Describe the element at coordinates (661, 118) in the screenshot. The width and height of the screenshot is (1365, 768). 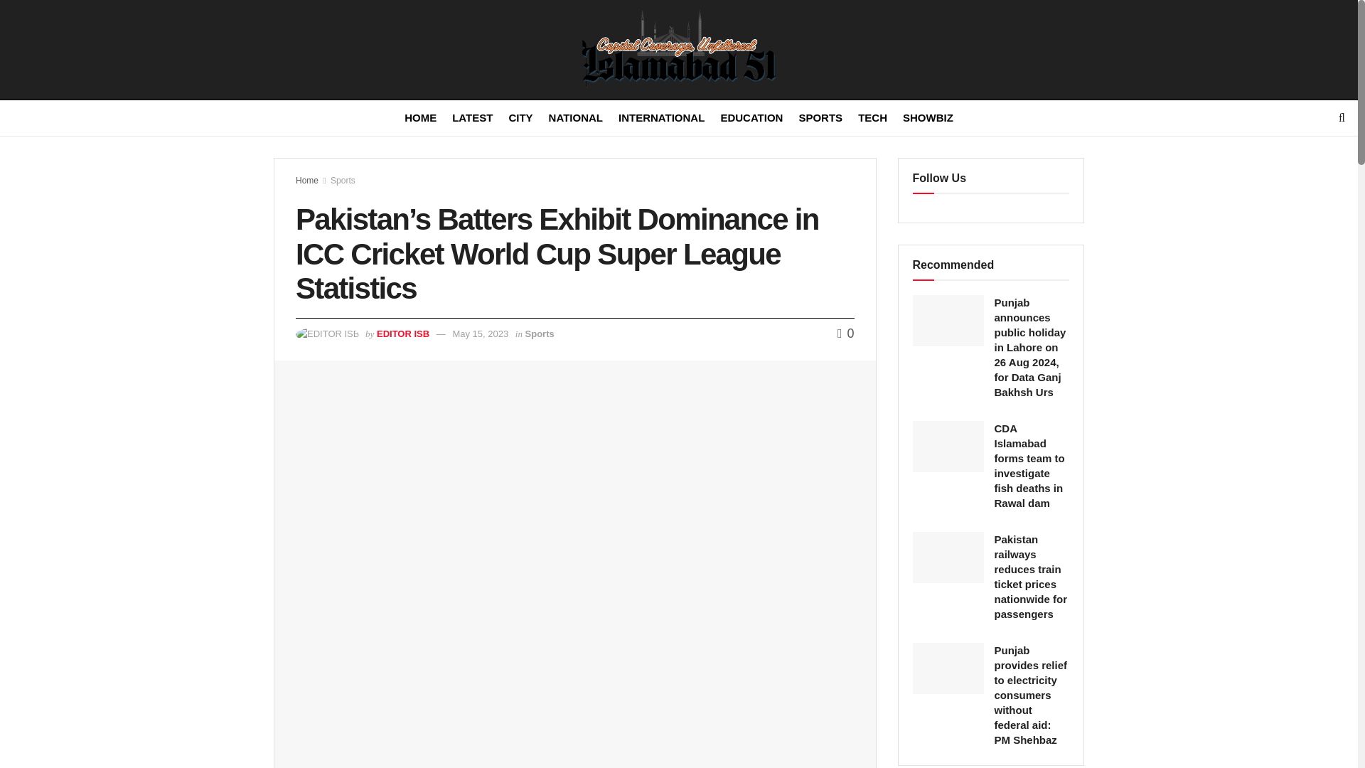
I see `INTERNATIONAL` at that location.